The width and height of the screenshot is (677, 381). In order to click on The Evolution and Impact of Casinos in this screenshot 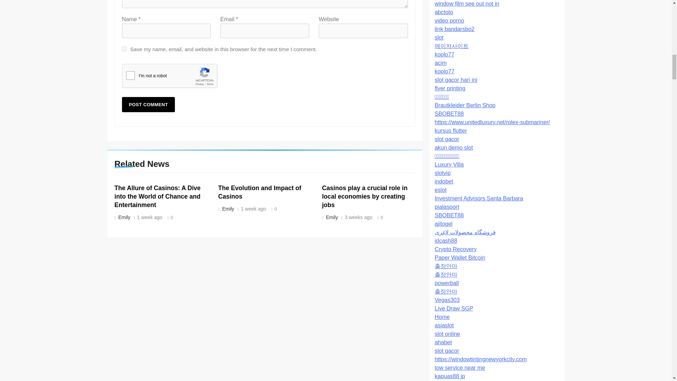, I will do `click(260, 192)`.